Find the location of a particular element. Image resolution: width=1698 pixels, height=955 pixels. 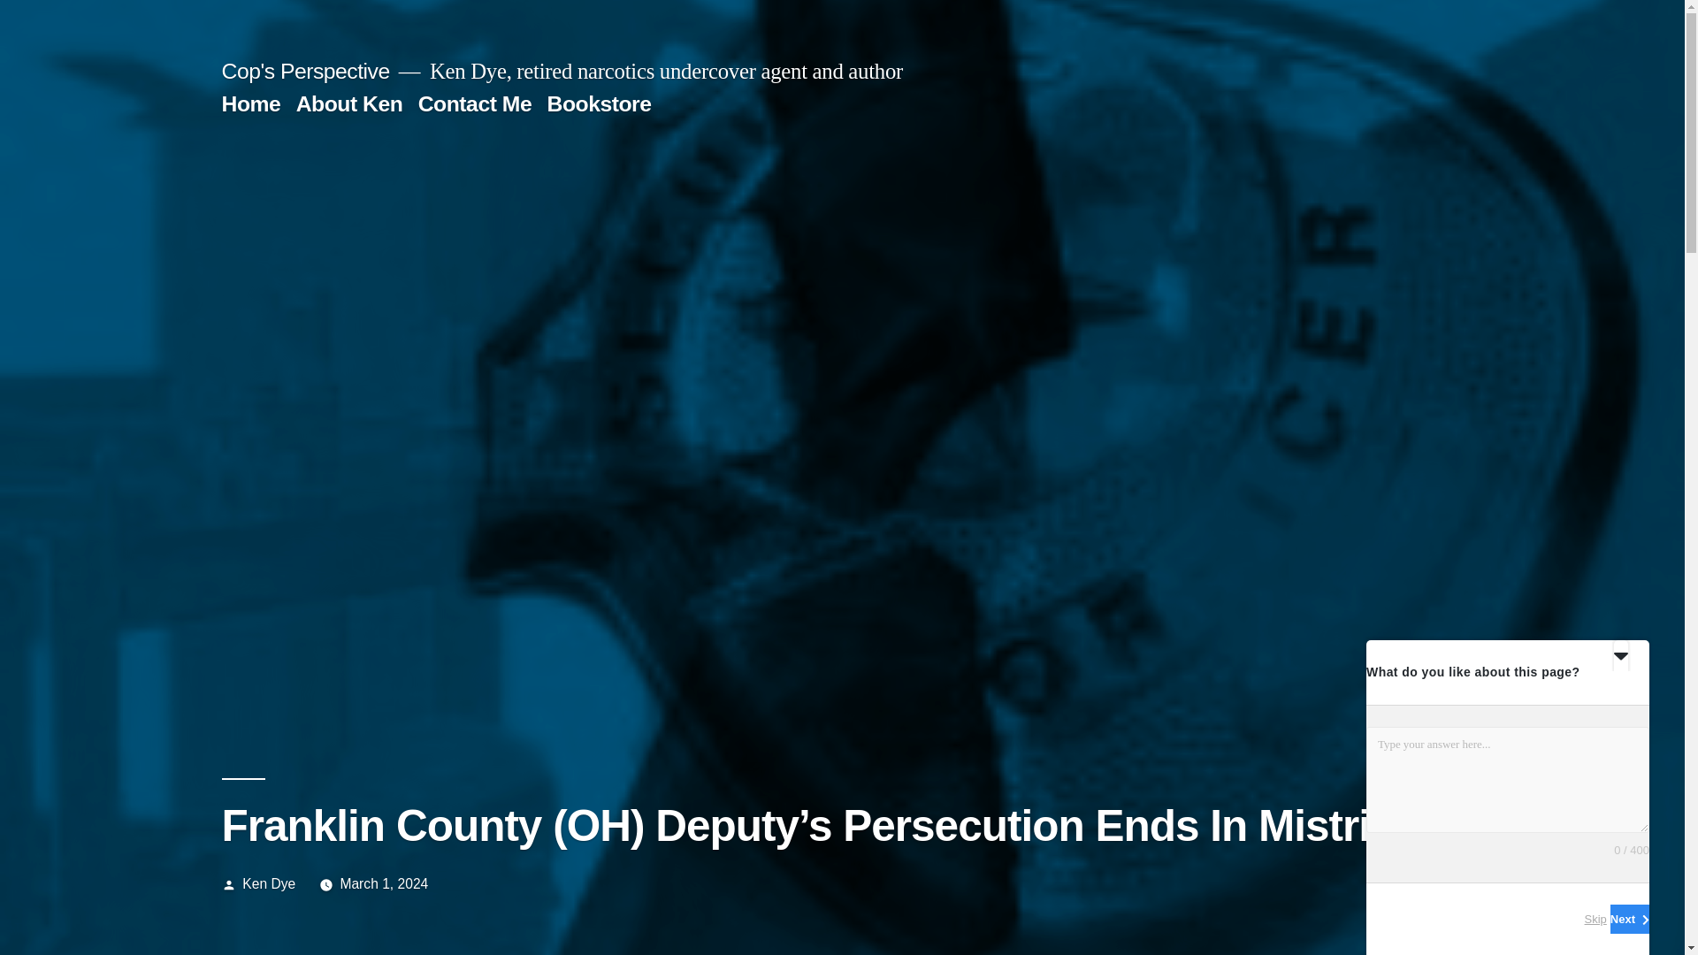

Ken Dye is located at coordinates (269, 883).